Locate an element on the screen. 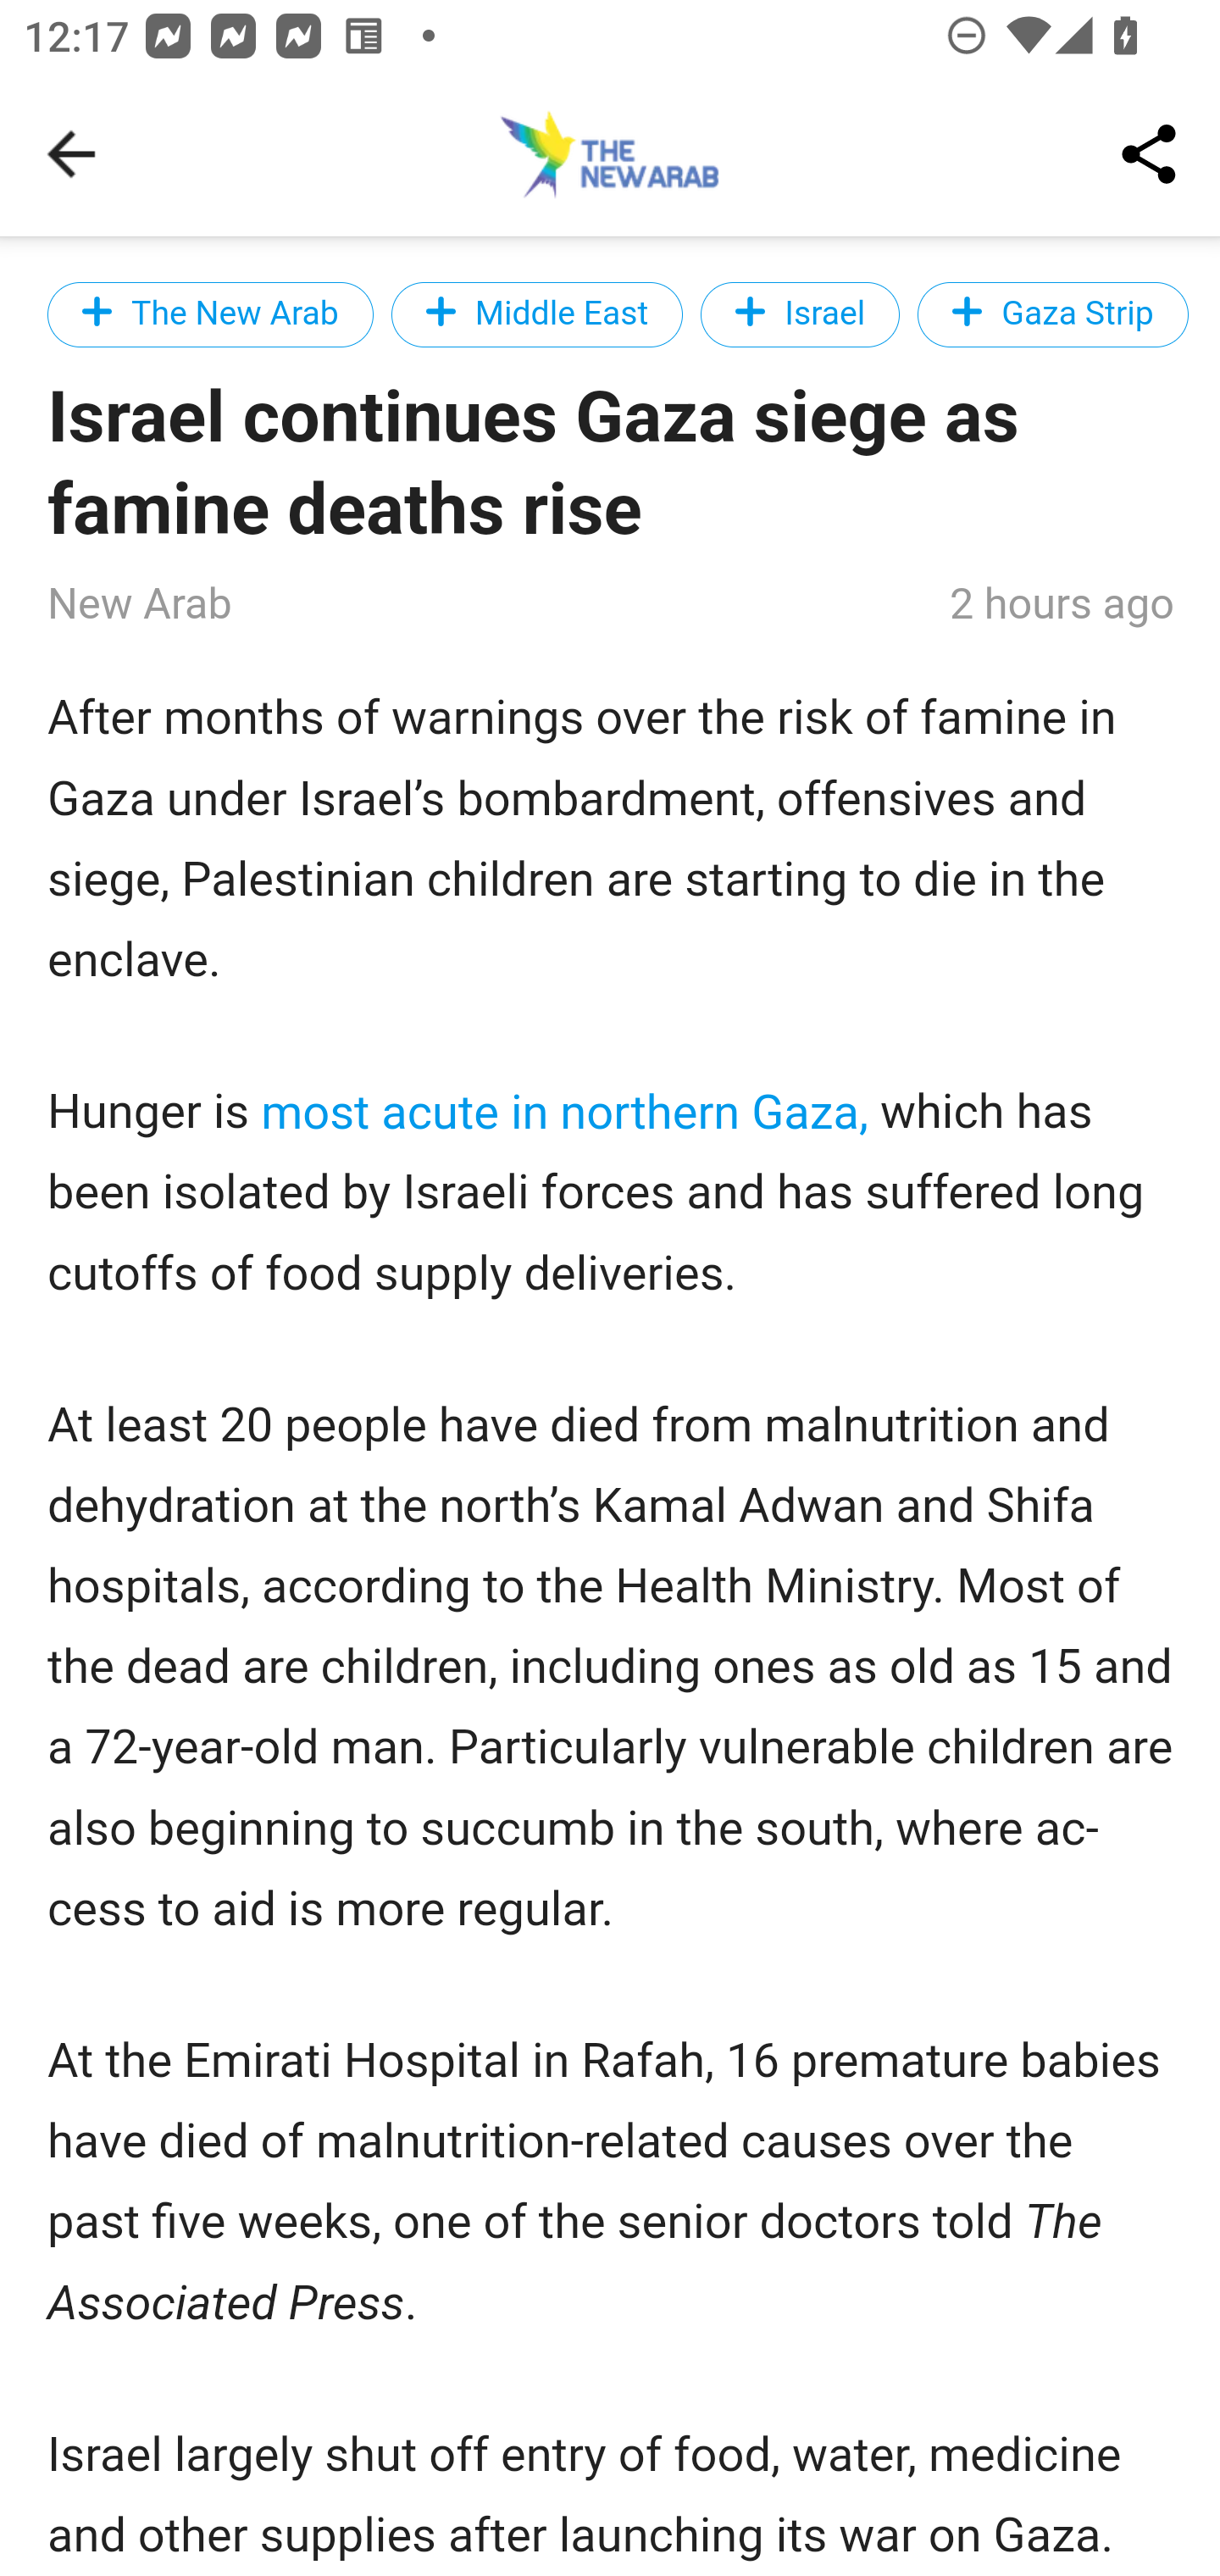 This screenshot has width=1220, height=2576. The New Arab is located at coordinates (212, 314).